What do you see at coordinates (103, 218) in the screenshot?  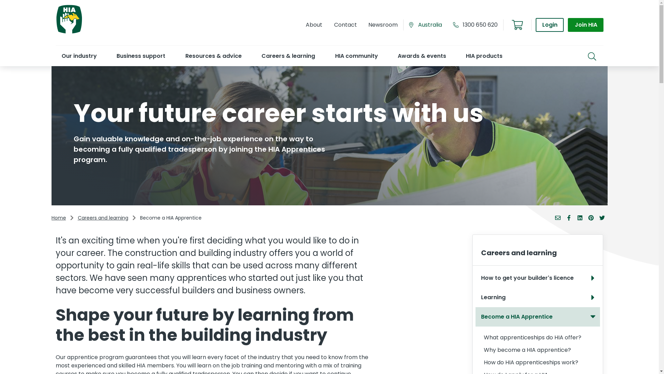 I see `Careers and learning` at bounding box center [103, 218].